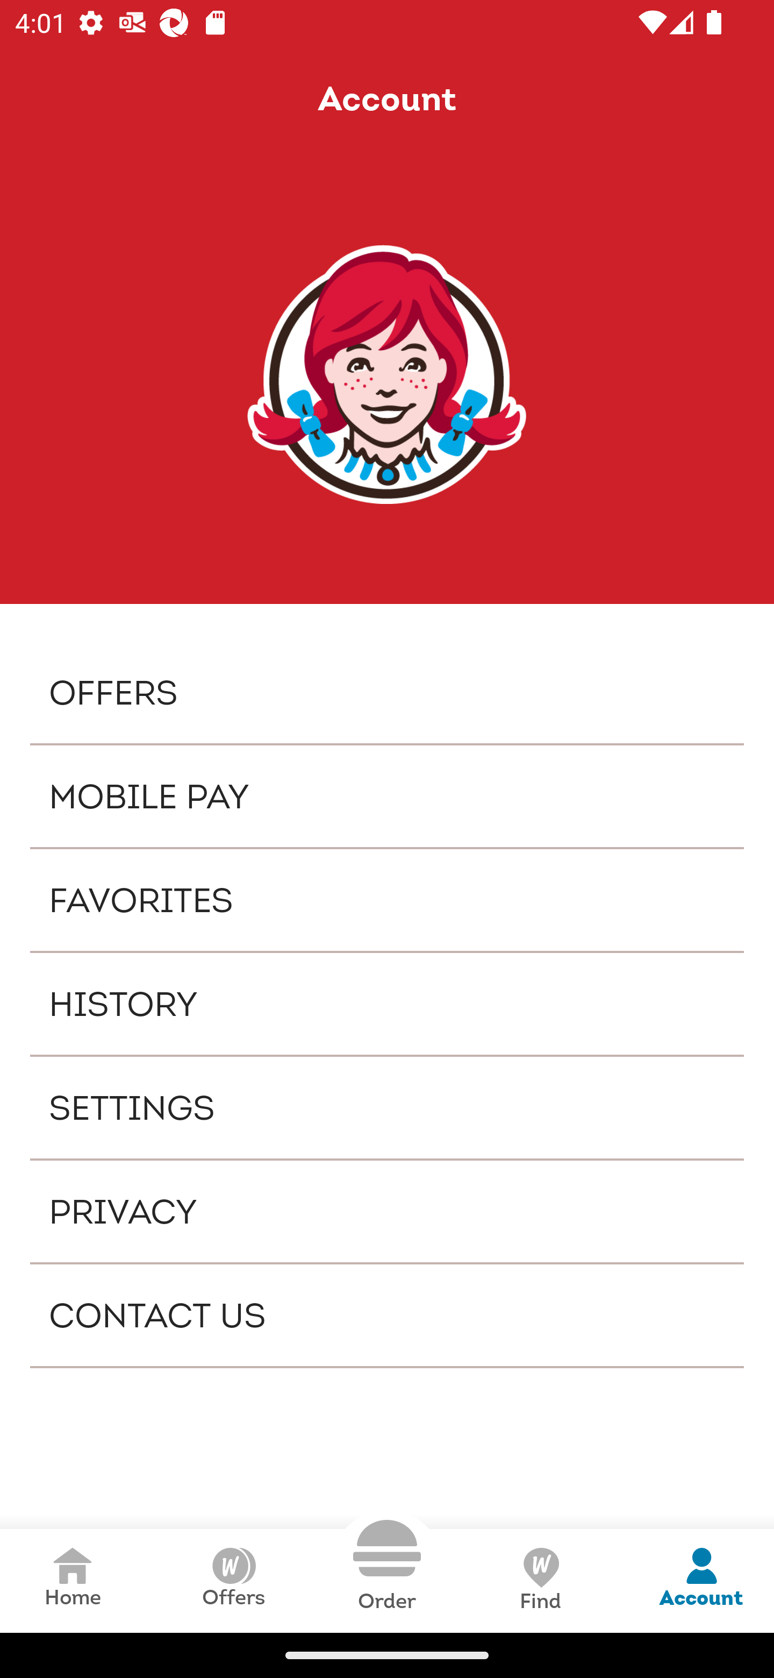  What do you see at coordinates (701, 1580) in the screenshot?
I see `Account,5 of 5 Account` at bounding box center [701, 1580].